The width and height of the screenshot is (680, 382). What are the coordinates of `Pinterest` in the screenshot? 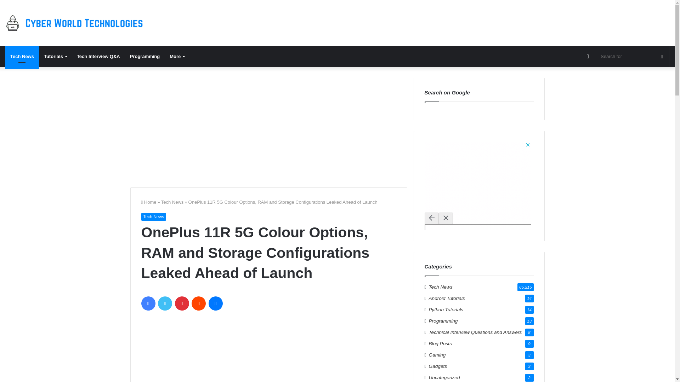 It's located at (182, 303).